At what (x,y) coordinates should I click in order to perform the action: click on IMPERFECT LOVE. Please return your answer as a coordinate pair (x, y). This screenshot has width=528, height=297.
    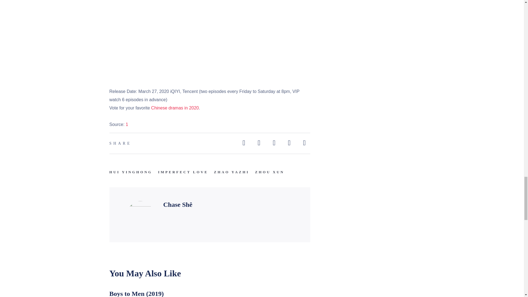
    Looking at the image, I should click on (183, 172).